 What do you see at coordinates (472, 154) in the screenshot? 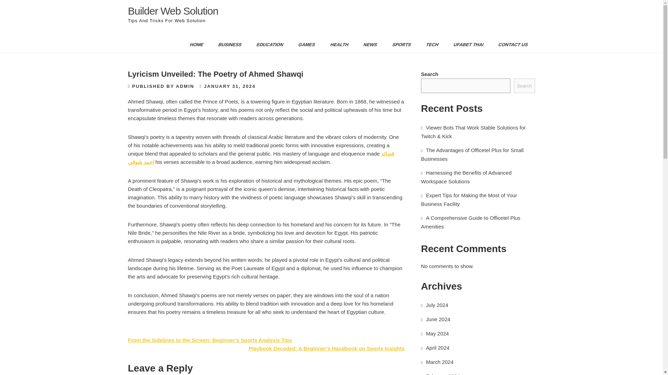
I see `The Advantages of Officetel Plus for Small Businesses` at bounding box center [472, 154].